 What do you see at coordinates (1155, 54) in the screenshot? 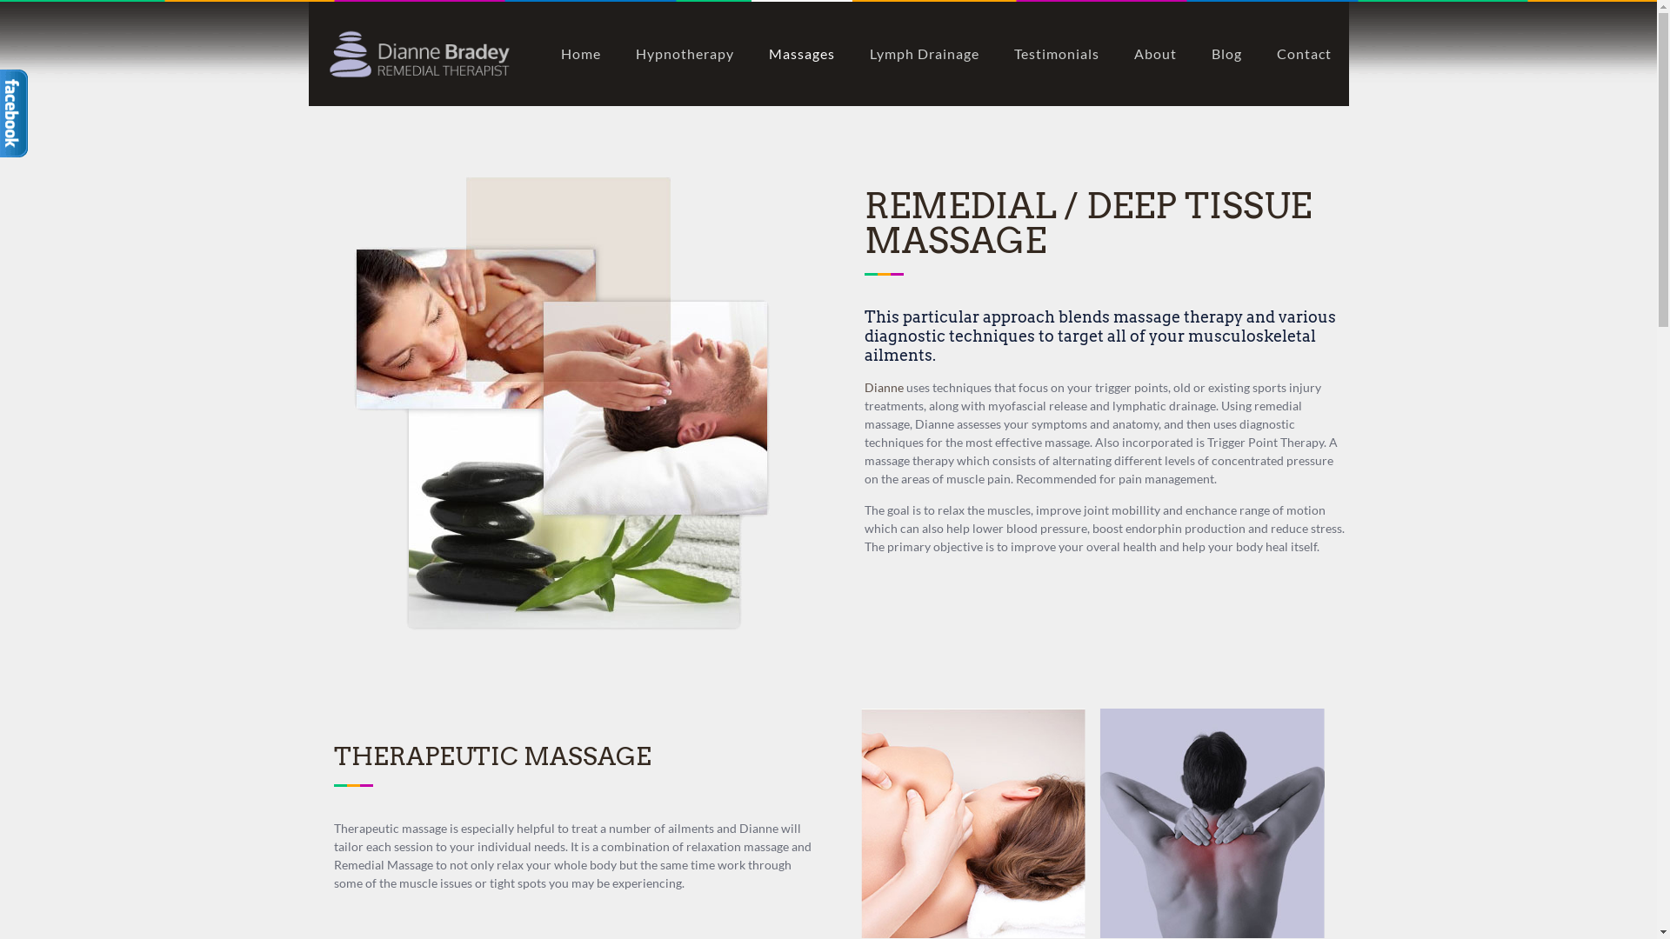
I see `About` at bounding box center [1155, 54].